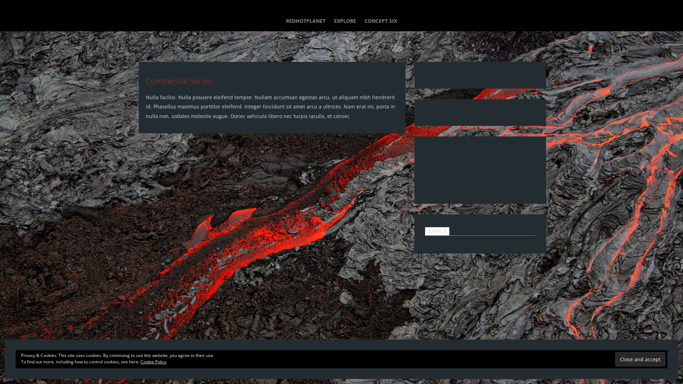  I want to click on REDHOTPLANET, so click(306, 21).